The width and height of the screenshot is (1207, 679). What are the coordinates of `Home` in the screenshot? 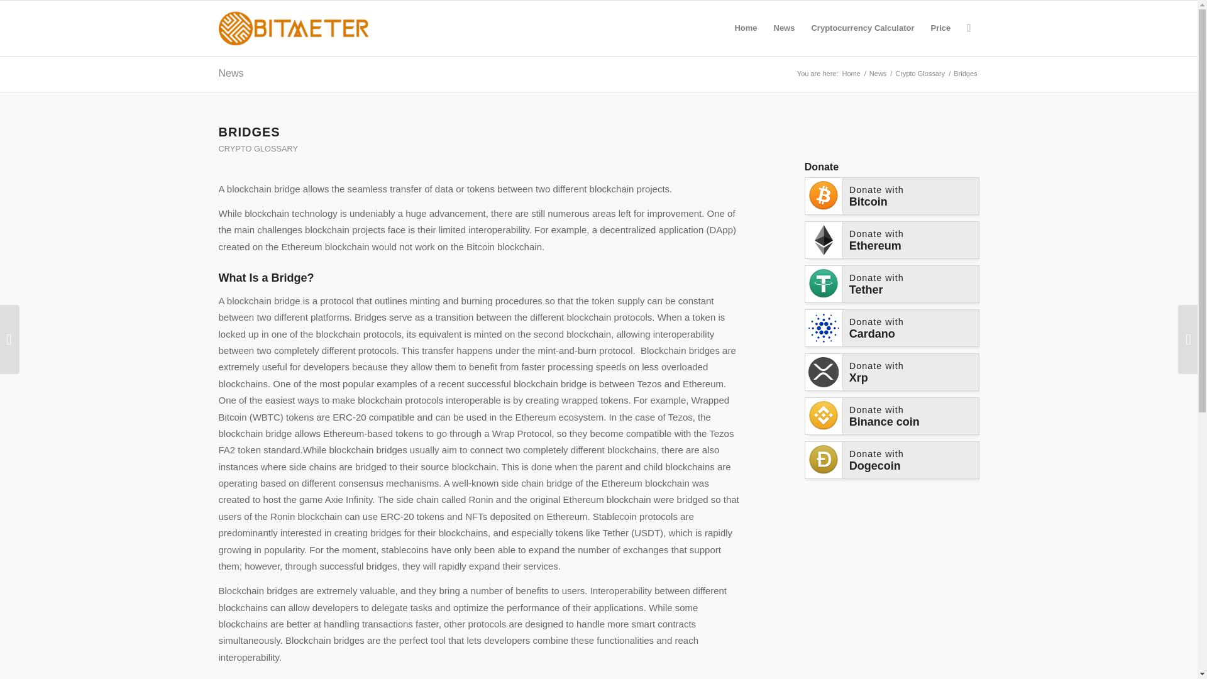 It's located at (851, 74).